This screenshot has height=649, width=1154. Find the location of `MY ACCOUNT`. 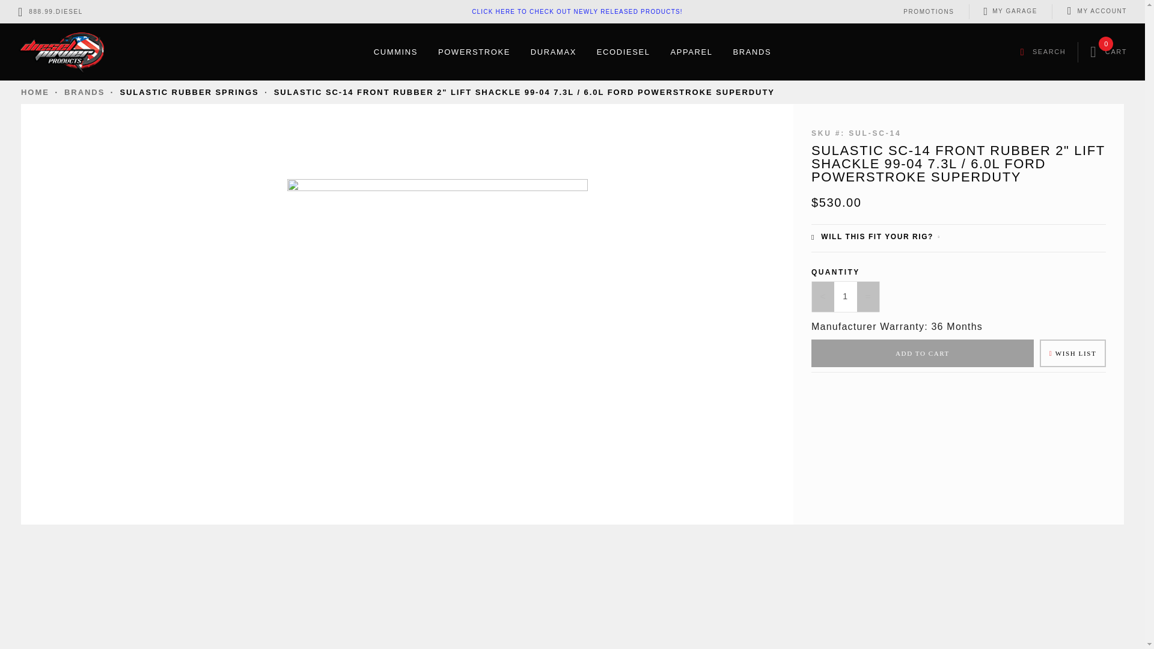

MY ACCOUNT is located at coordinates (1102, 11).